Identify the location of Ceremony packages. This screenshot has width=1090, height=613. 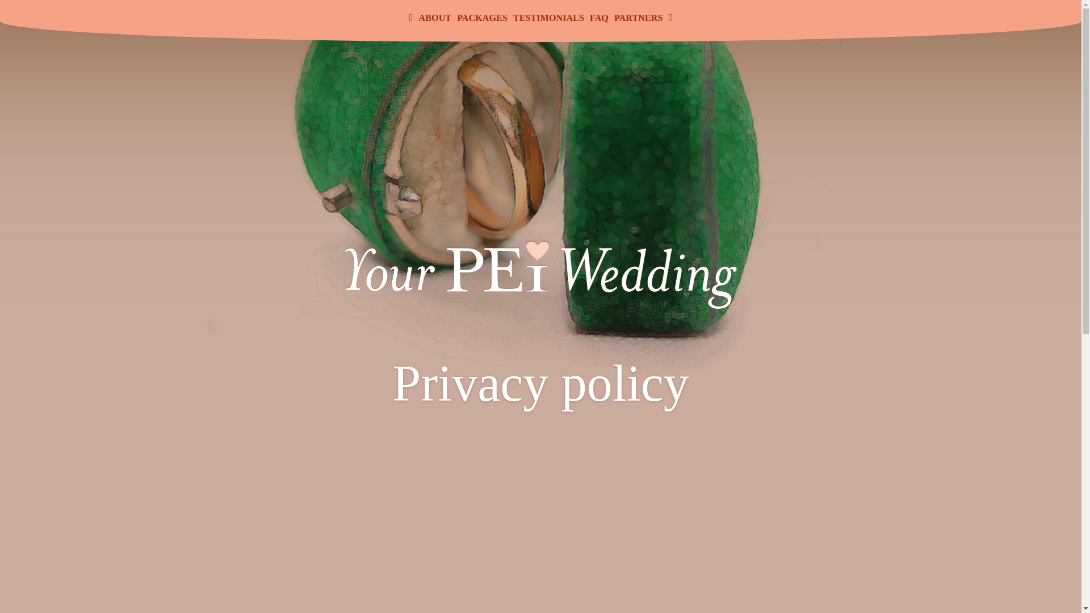
(482, 18).